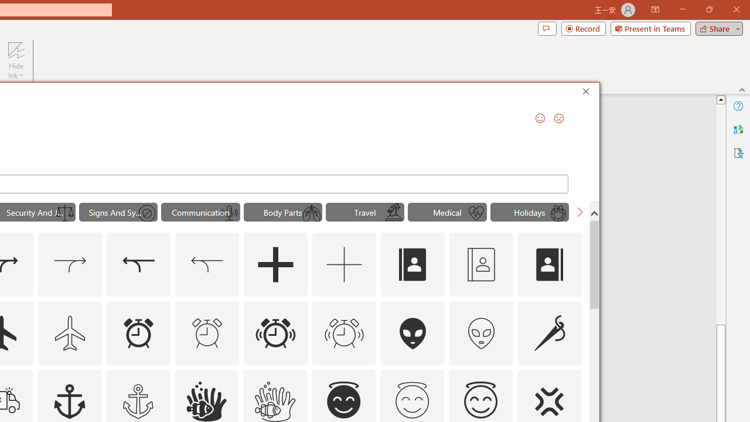 This screenshot has height=422, width=750. I want to click on "Body Parts" Icons., so click(283, 212).